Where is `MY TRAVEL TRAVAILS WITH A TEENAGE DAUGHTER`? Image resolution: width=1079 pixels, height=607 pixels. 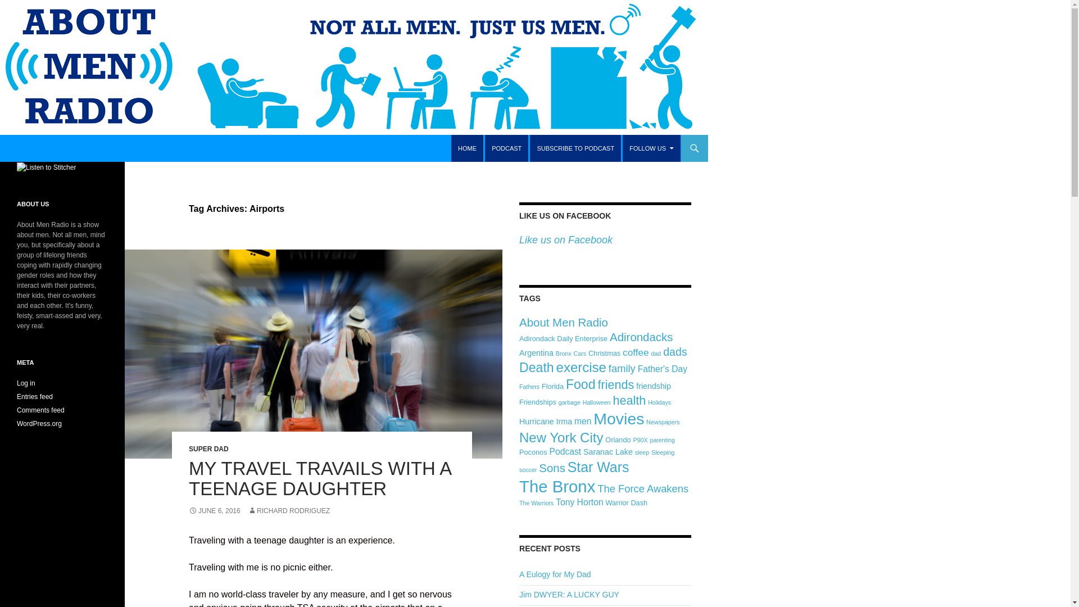
MY TRAVEL TRAVAILS WITH A TEENAGE DAUGHTER is located at coordinates (320, 478).